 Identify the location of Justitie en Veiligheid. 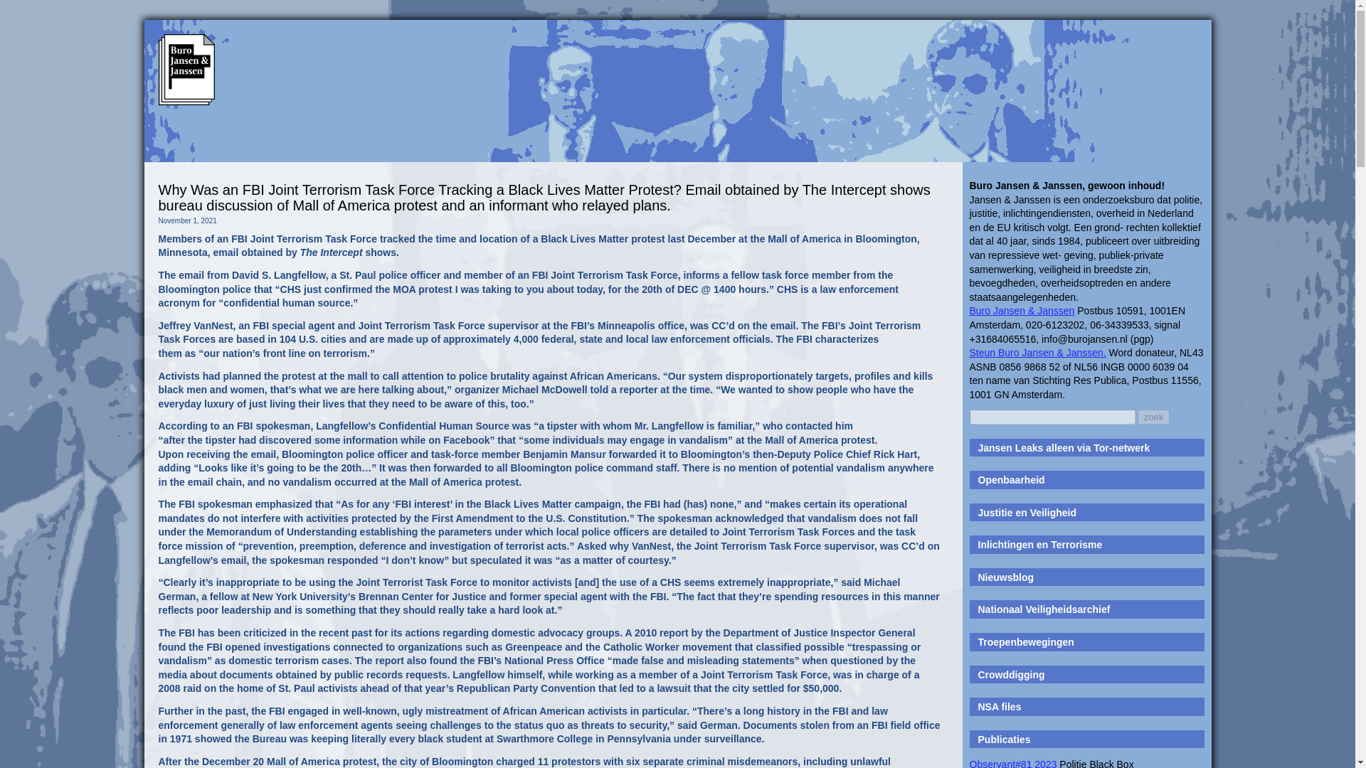
(1027, 512).